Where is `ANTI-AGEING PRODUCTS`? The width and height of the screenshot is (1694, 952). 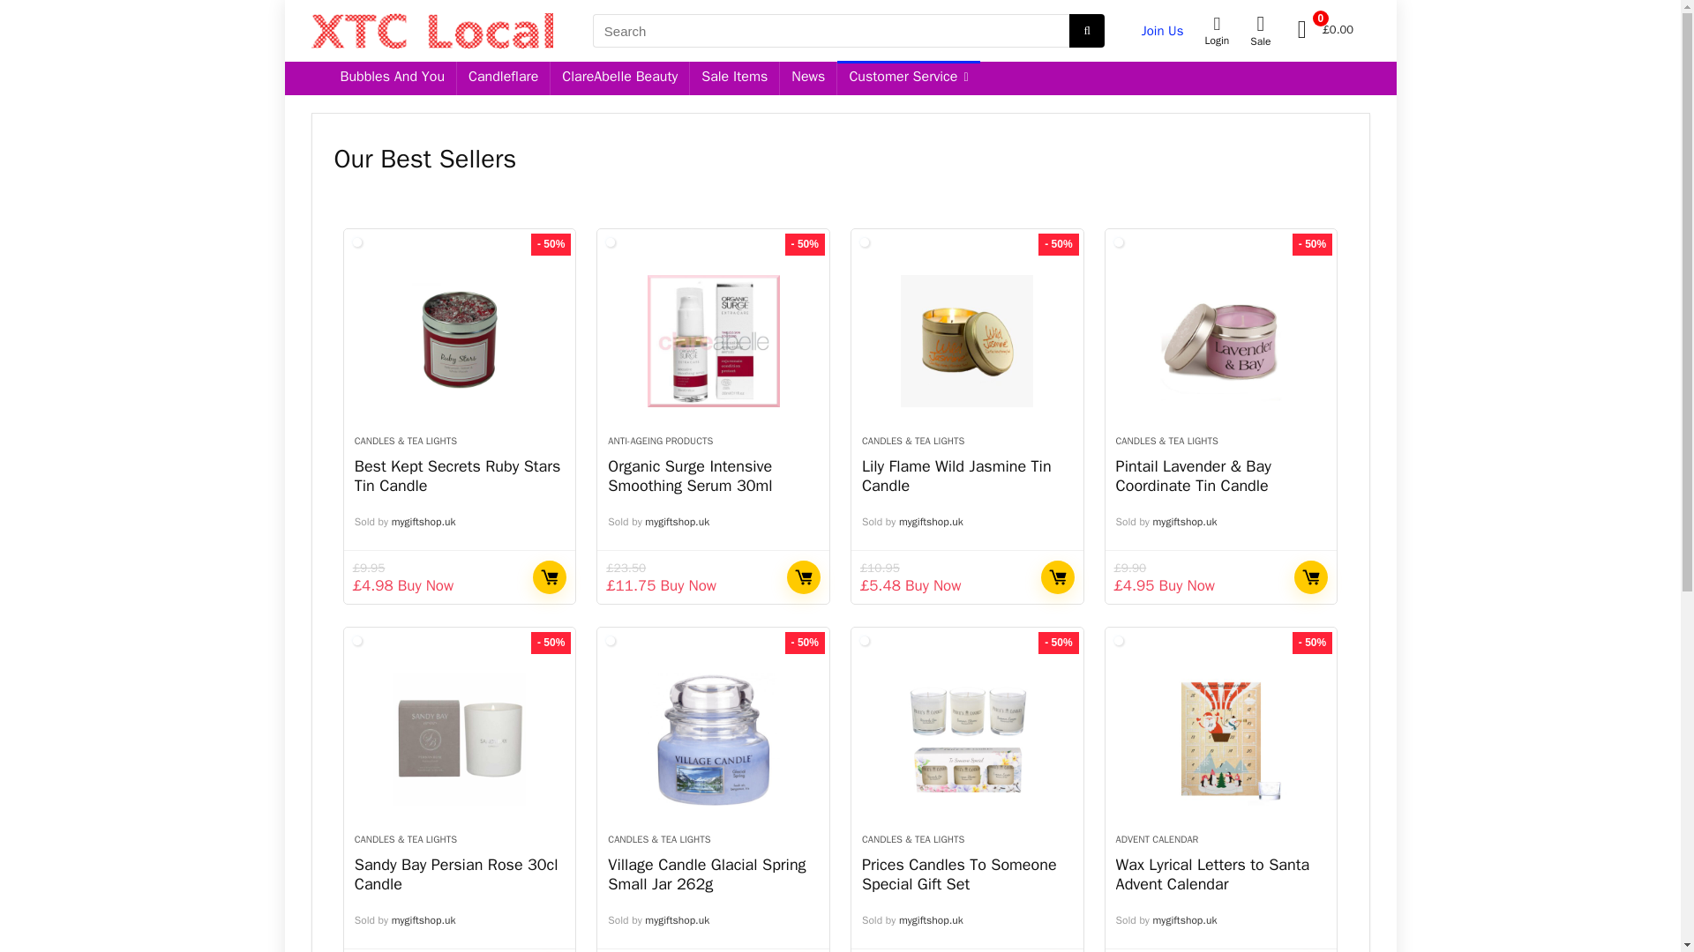
ANTI-AGEING PRODUCTS is located at coordinates (660, 440).